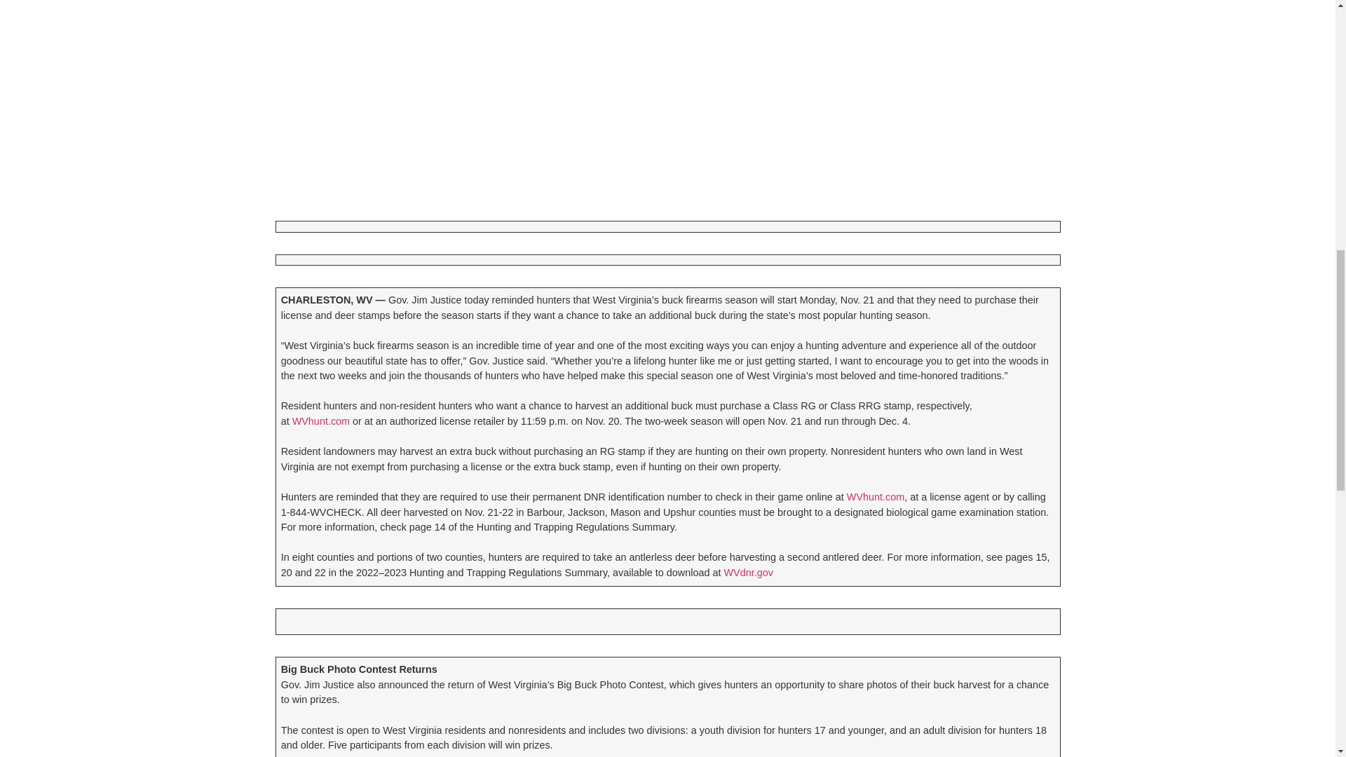 This screenshot has width=1346, height=757. What do you see at coordinates (321, 421) in the screenshot?
I see `WVhunt.com` at bounding box center [321, 421].